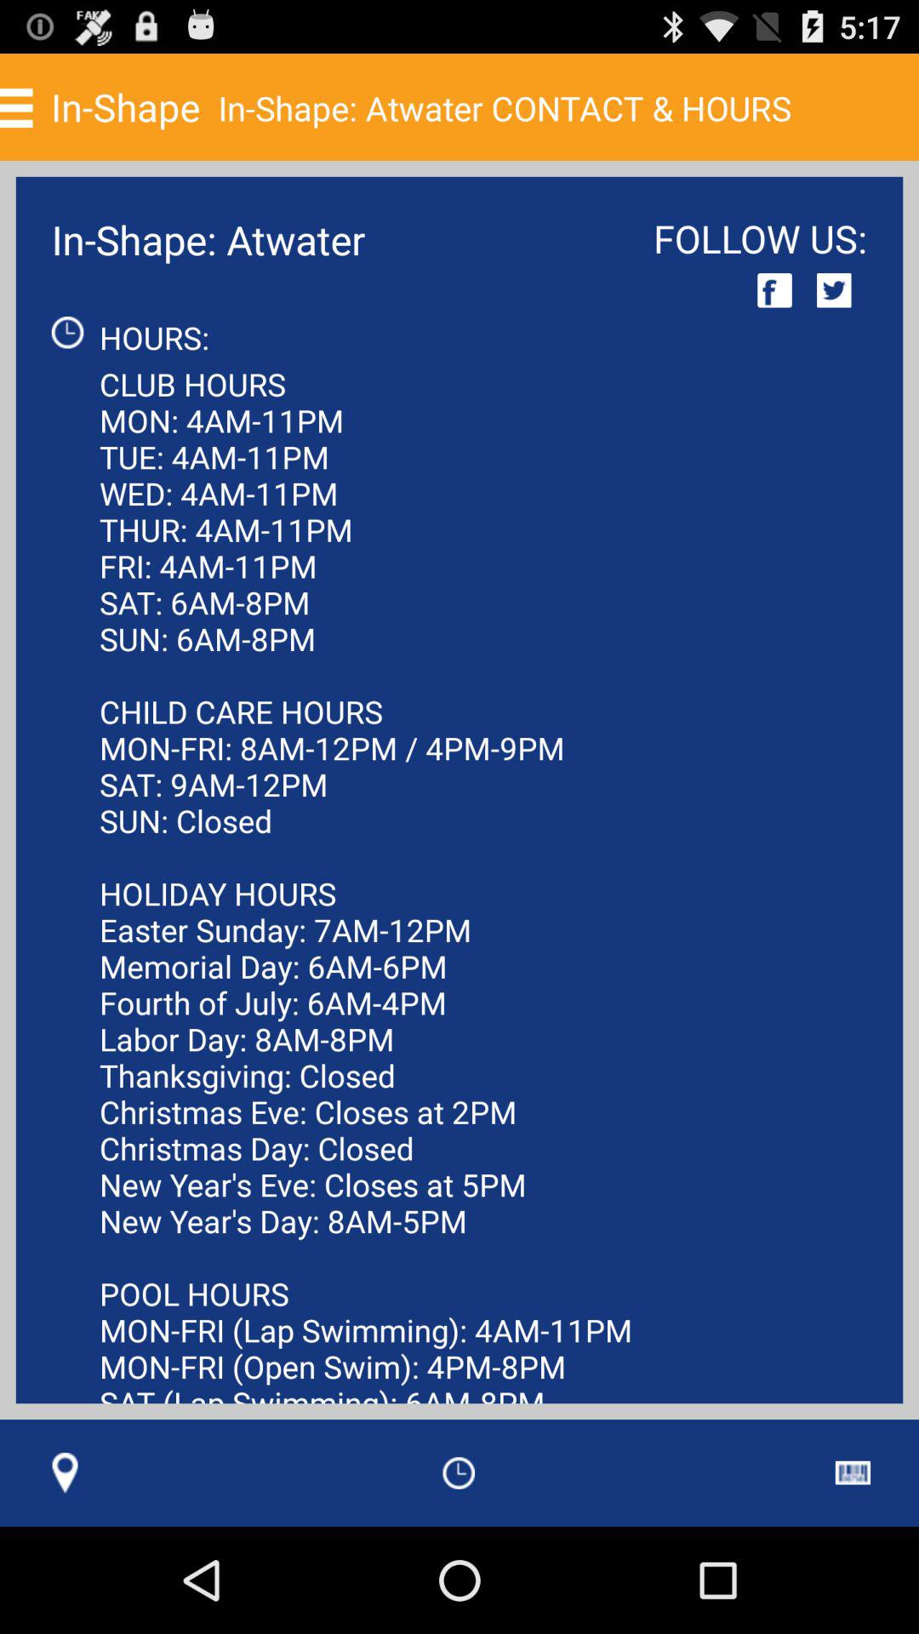 The height and width of the screenshot is (1634, 919). I want to click on turn off the icon at the bottom right corner, so click(853, 1472).